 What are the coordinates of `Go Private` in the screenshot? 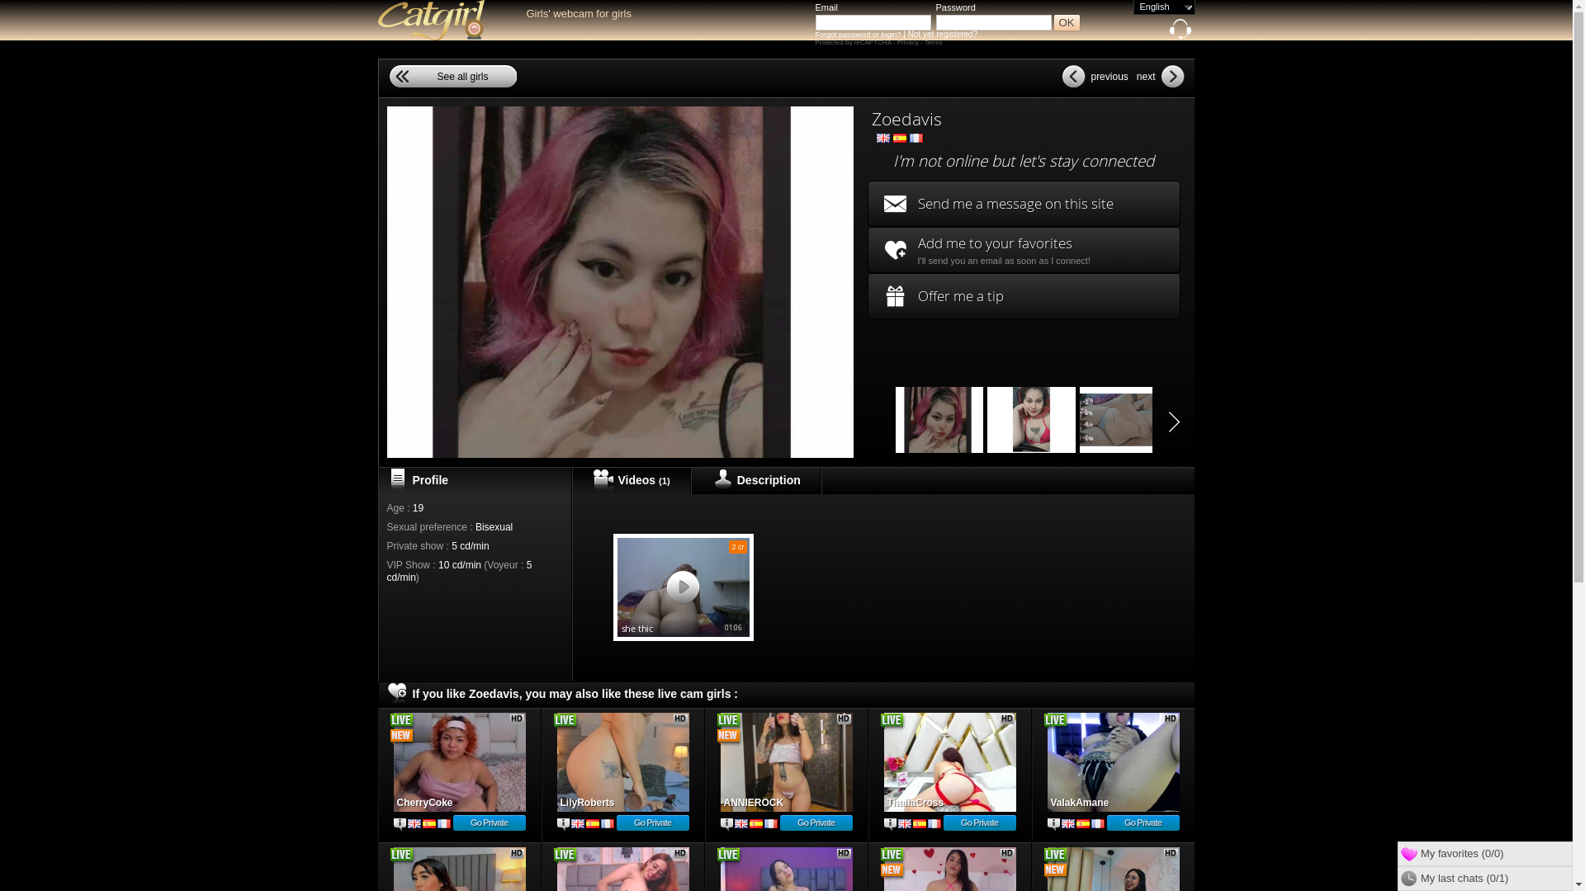 It's located at (979, 823).